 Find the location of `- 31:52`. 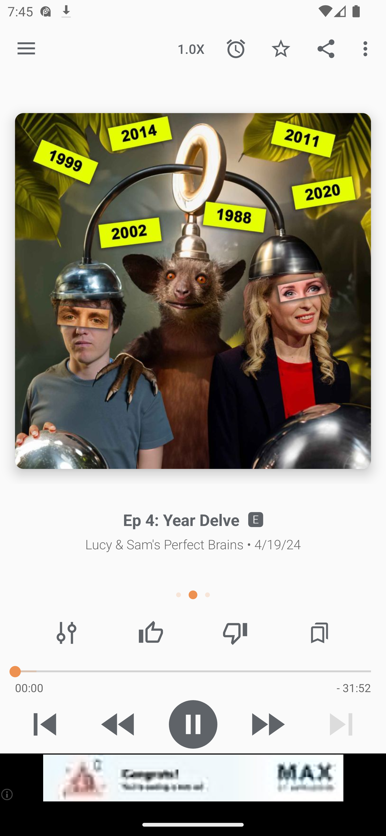

- 31:52 is located at coordinates (354, 688).